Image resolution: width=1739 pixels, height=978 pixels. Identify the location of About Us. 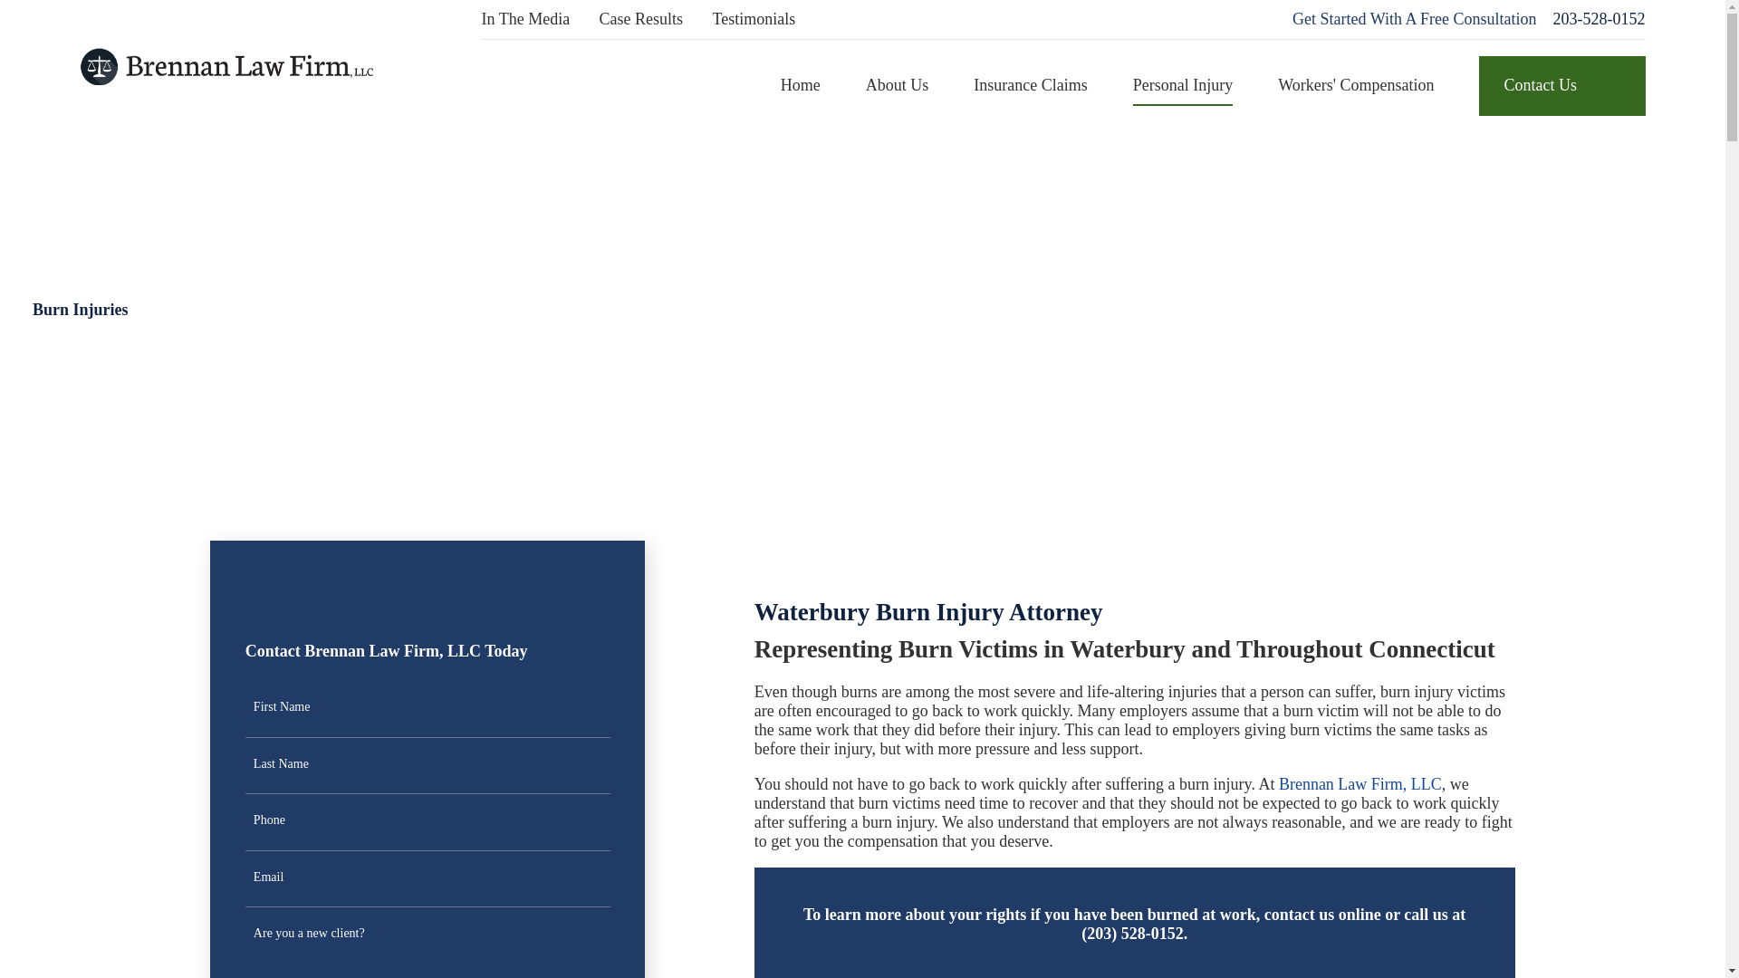
(897, 85).